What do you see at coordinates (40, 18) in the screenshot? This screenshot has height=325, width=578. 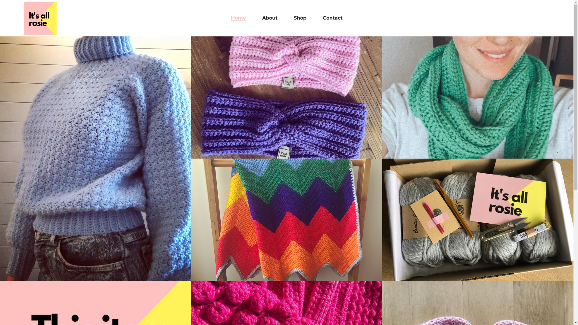 I see `It's all rosie` at bounding box center [40, 18].